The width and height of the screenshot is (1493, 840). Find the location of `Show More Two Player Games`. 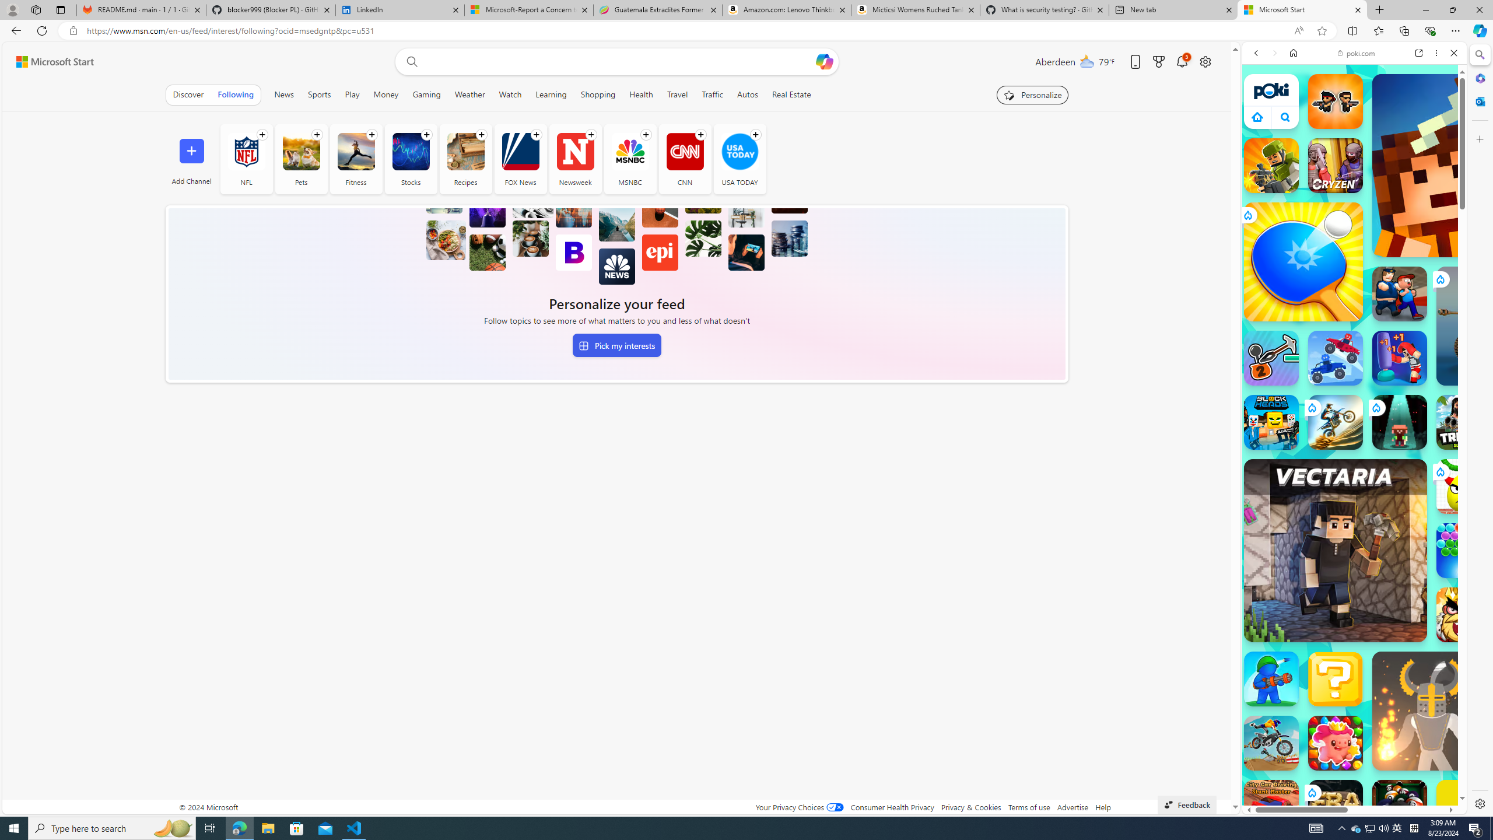

Show More Two Player Games is located at coordinates (1425, 332).